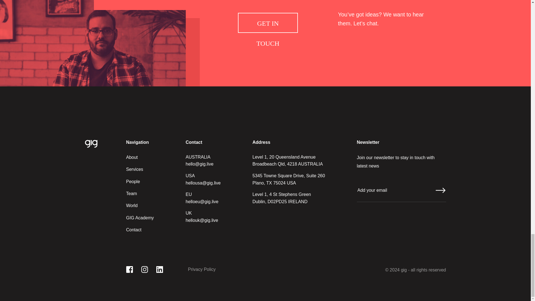 This screenshot has height=301, width=535. What do you see at coordinates (159, 269) in the screenshot?
I see `LinkedIn` at bounding box center [159, 269].